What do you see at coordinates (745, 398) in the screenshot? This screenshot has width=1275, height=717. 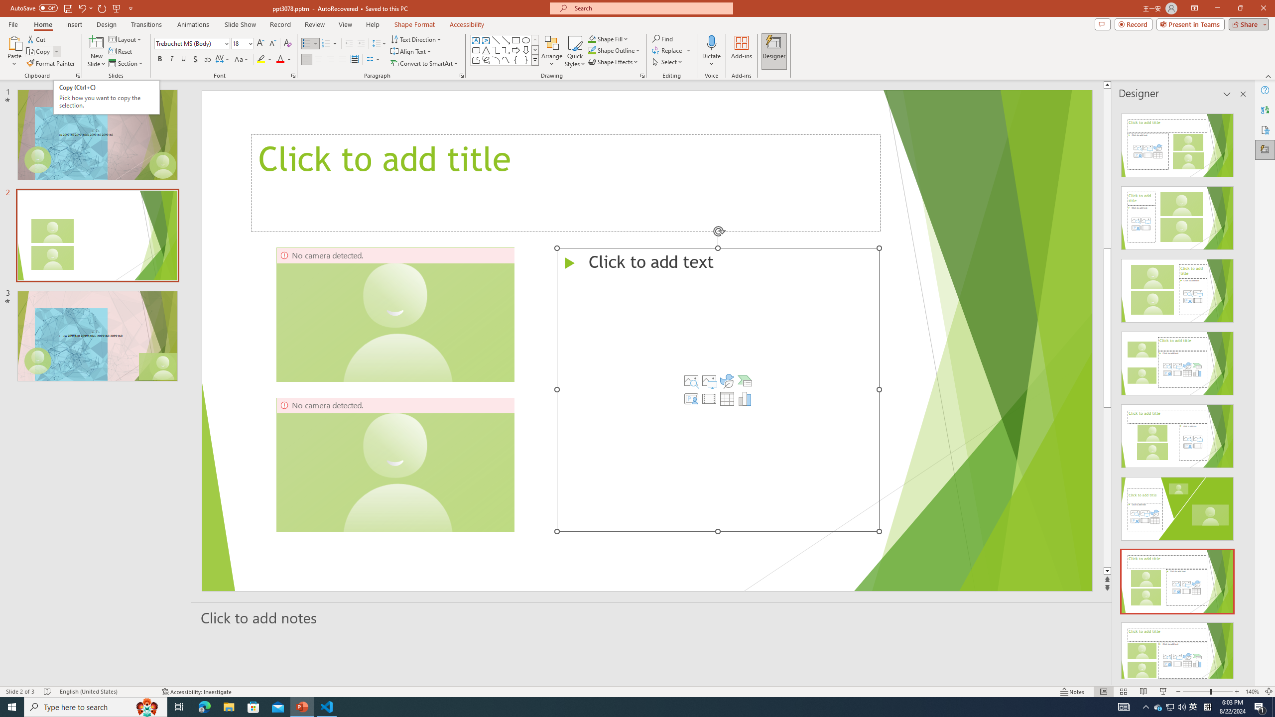 I see `Insert Chart` at bounding box center [745, 398].